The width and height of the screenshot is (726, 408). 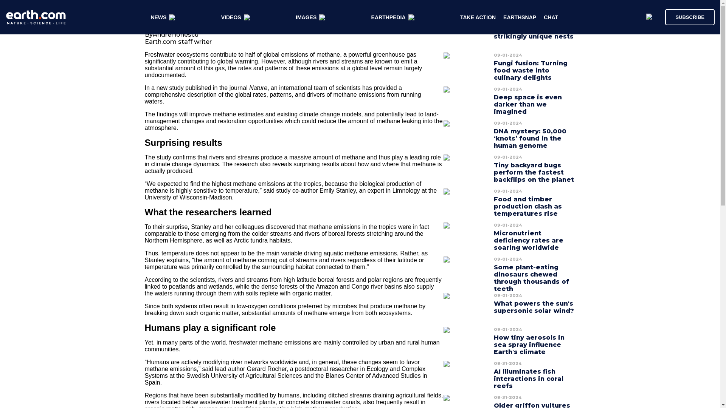 I want to click on Andrei Ionescu, so click(x=175, y=35).